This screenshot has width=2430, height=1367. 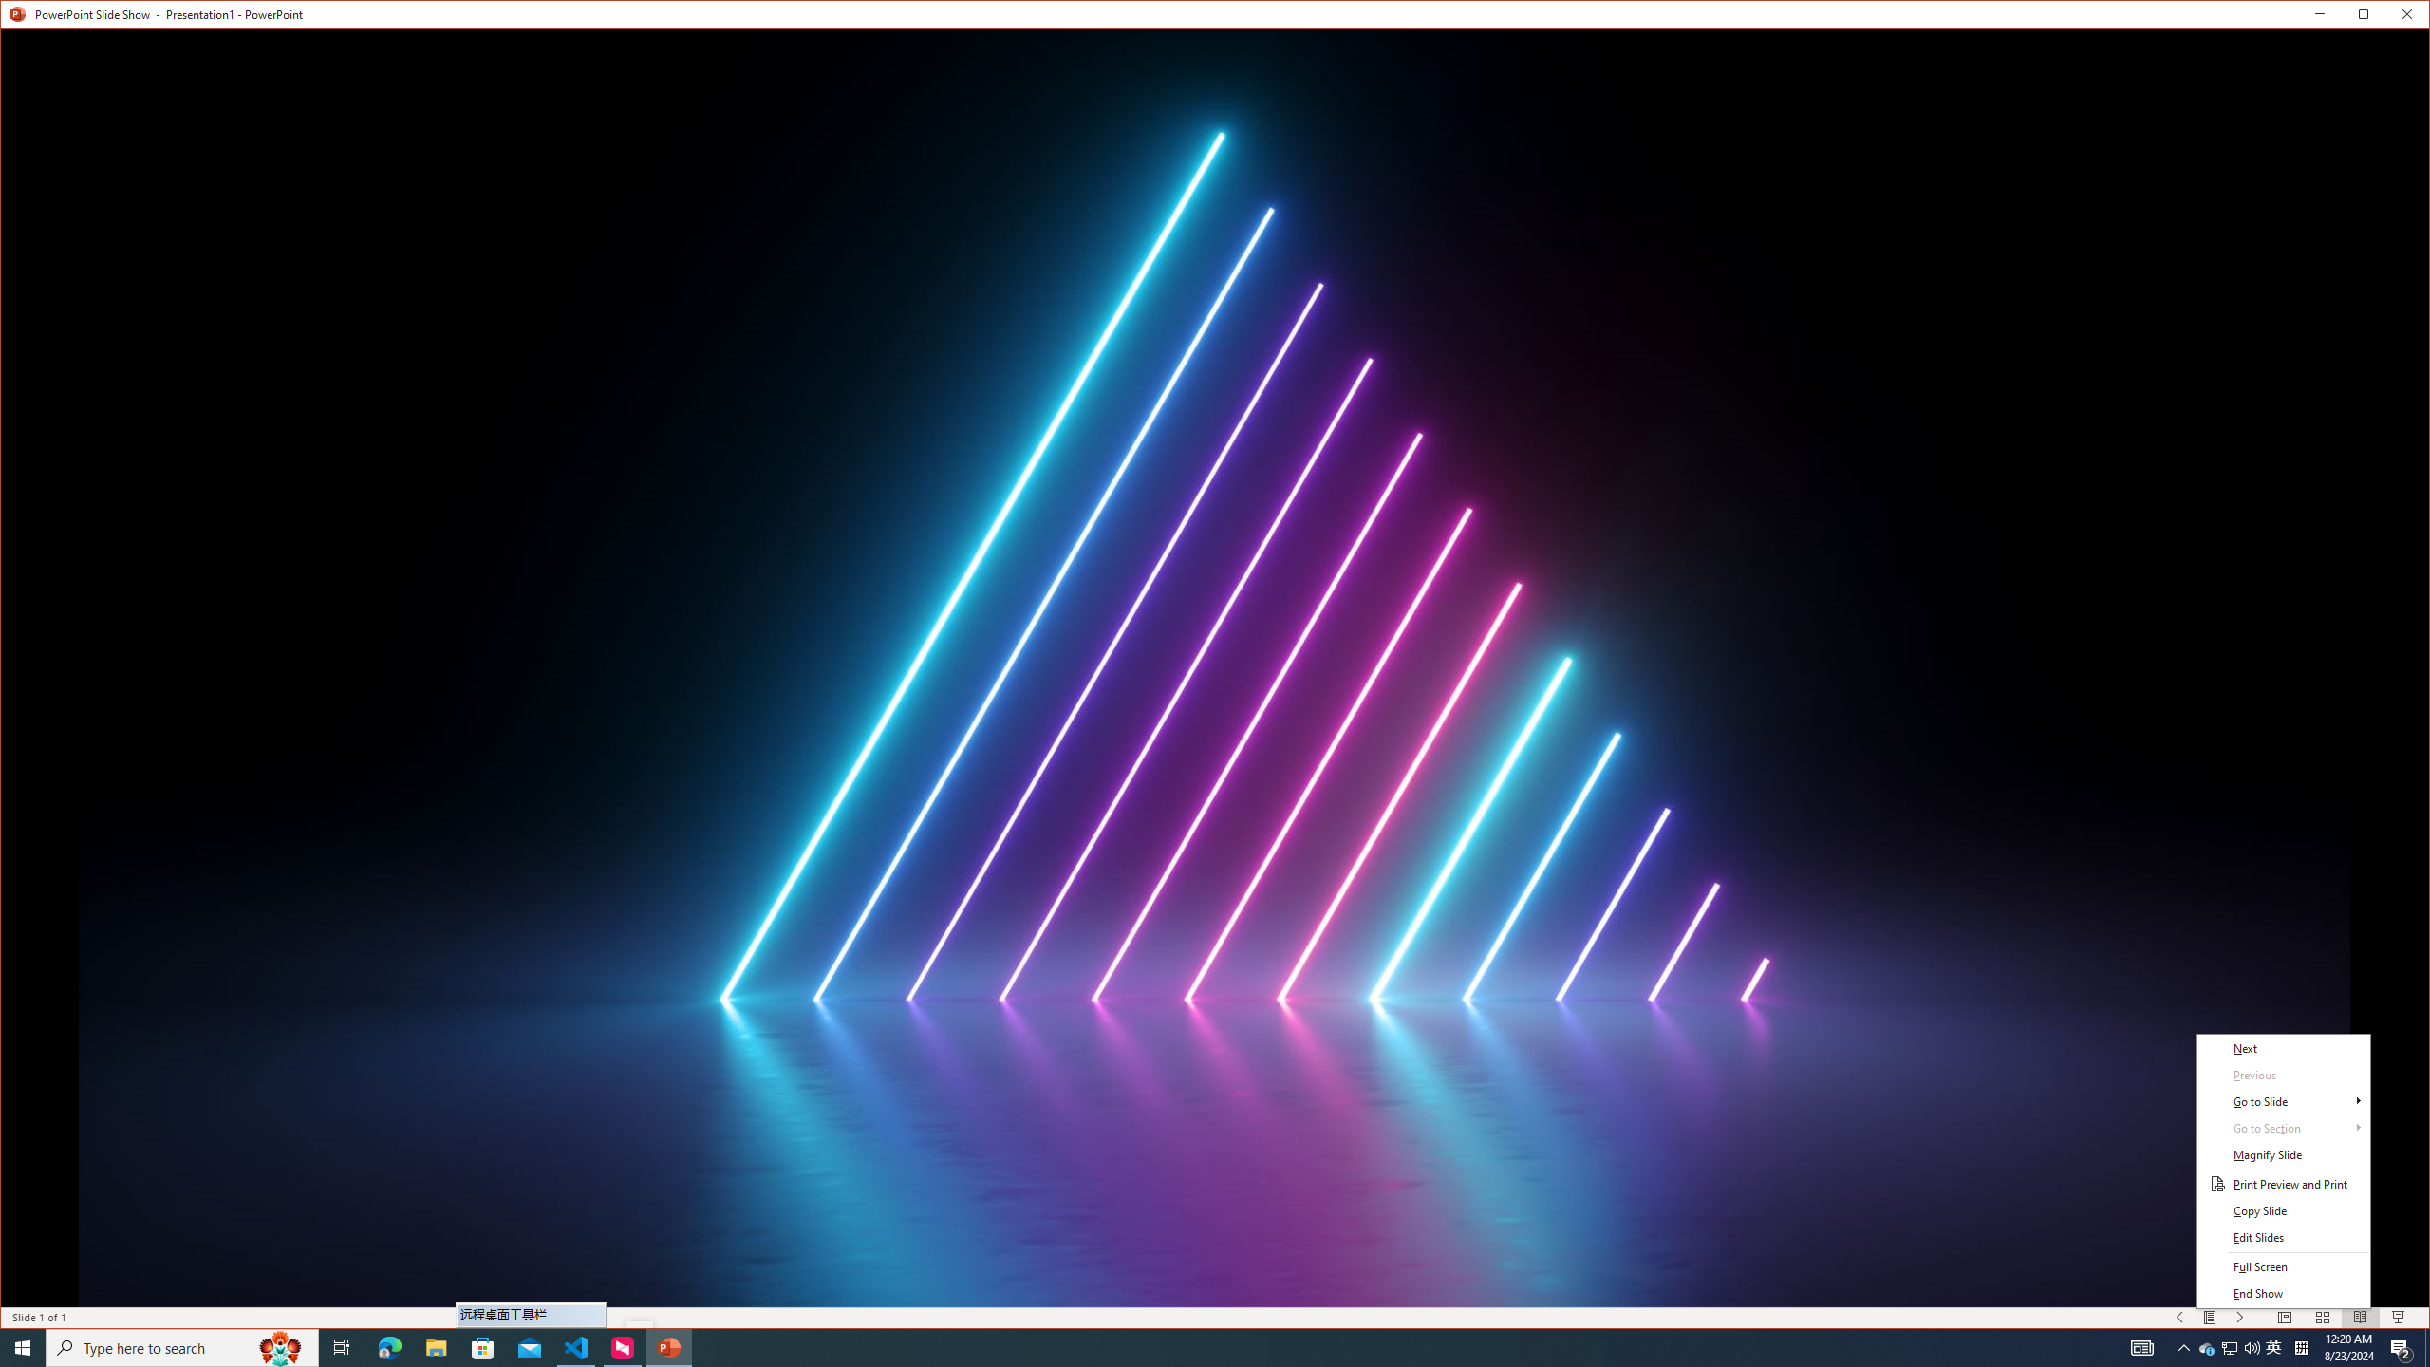 What do you see at coordinates (668, 1348) in the screenshot?
I see `PowerPoint - 1 running window` at bounding box center [668, 1348].